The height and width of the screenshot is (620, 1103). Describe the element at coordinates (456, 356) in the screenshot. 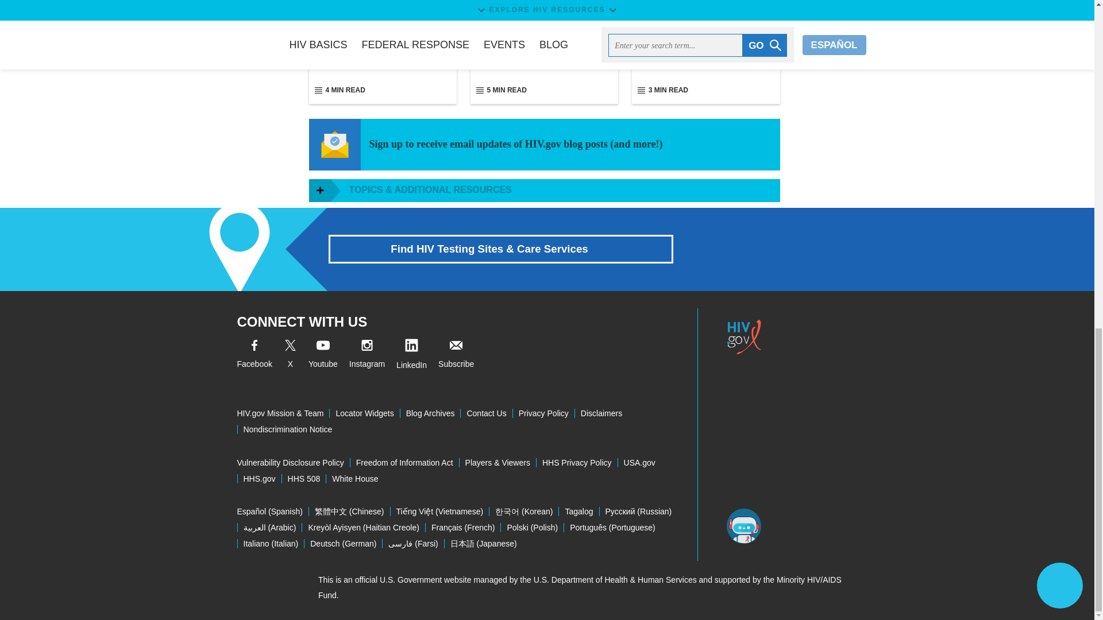

I see `Visit to subscribe to HIV.gov email updates` at that location.